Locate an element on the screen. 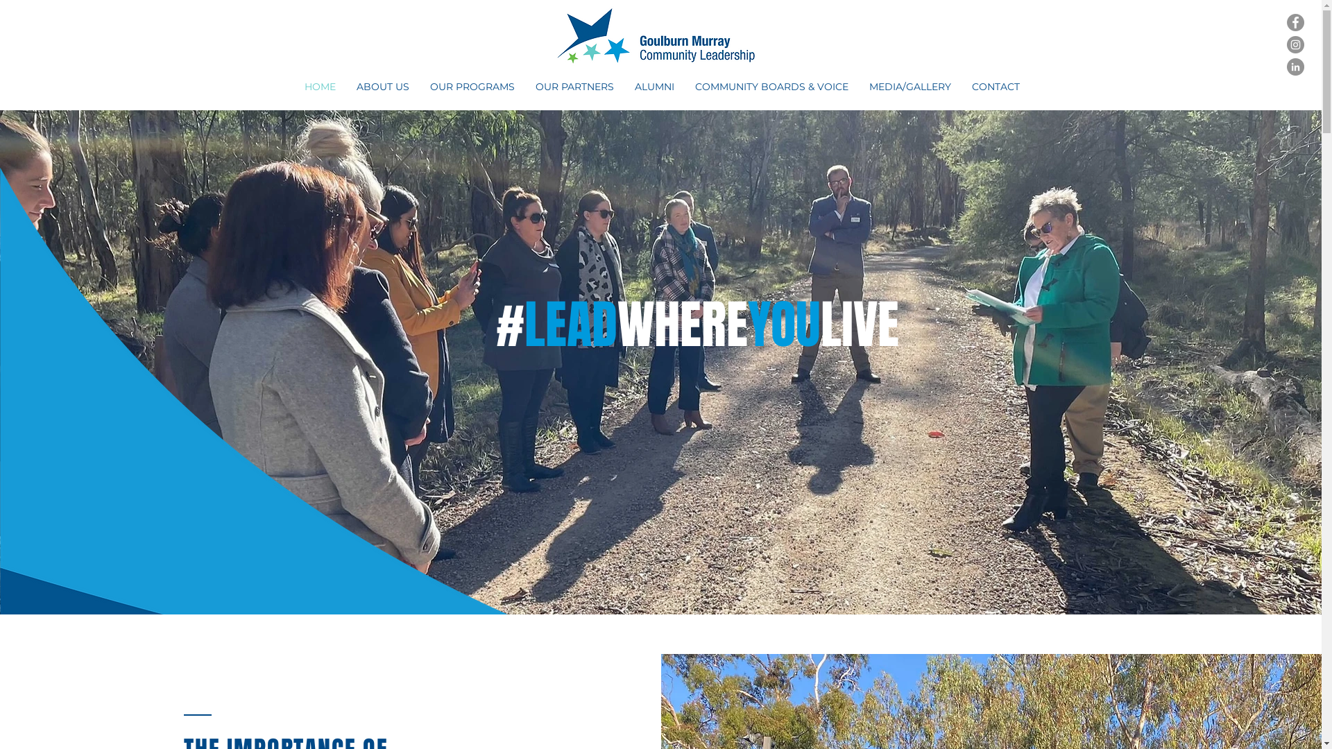  COMMUNITY BOARDS & VOICE is located at coordinates (771, 87).